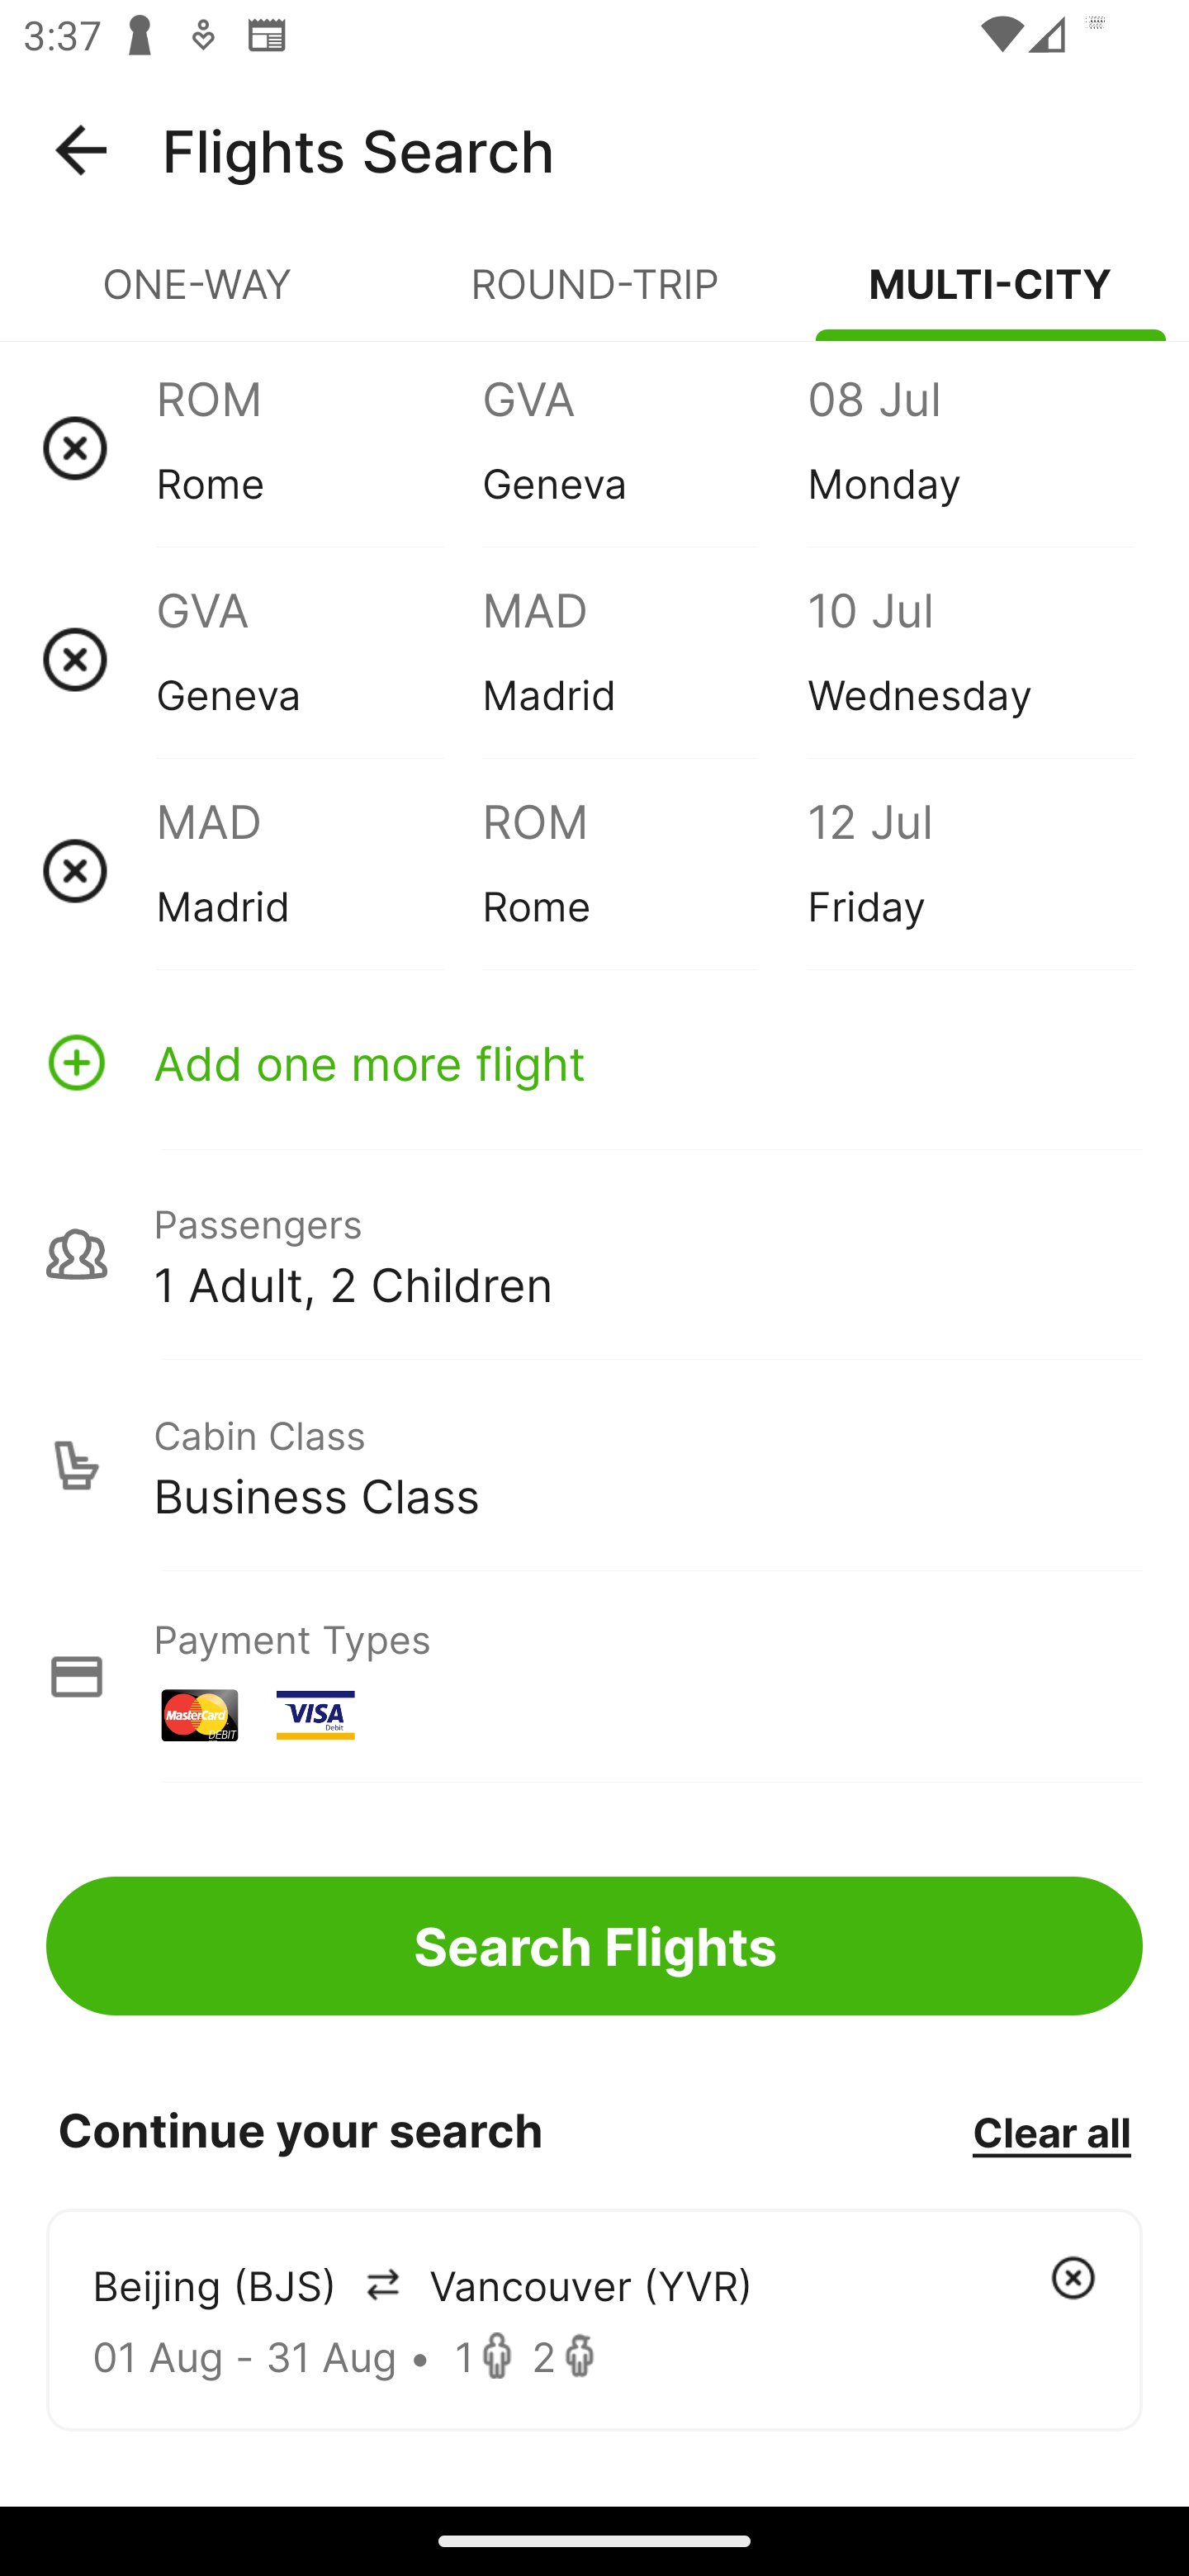  Describe the element at coordinates (991, 297) in the screenshot. I see `MULTI-CITY` at that location.